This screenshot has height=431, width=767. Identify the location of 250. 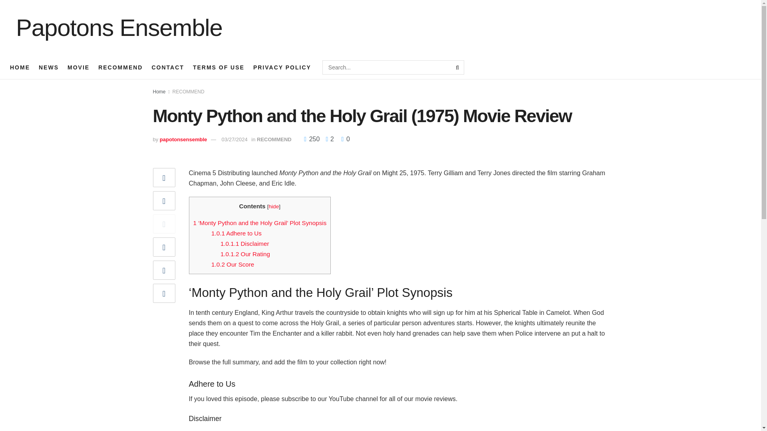
(312, 139).